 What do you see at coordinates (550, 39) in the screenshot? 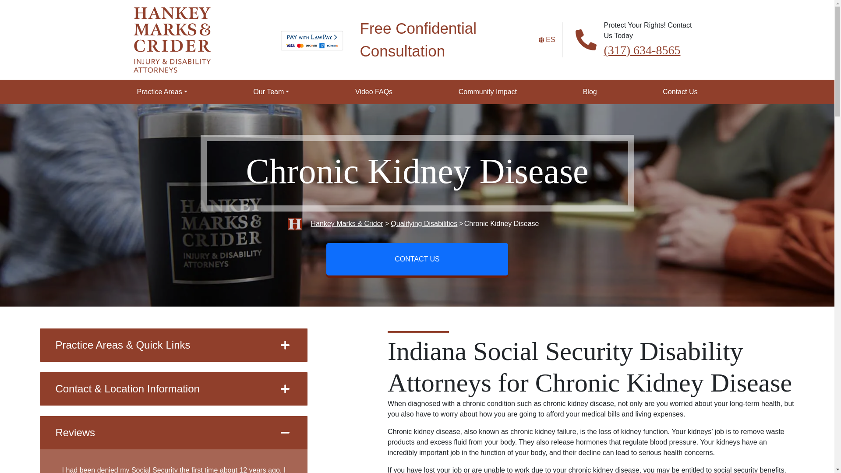
I see `Spanish` at bounding box center [550, 39].